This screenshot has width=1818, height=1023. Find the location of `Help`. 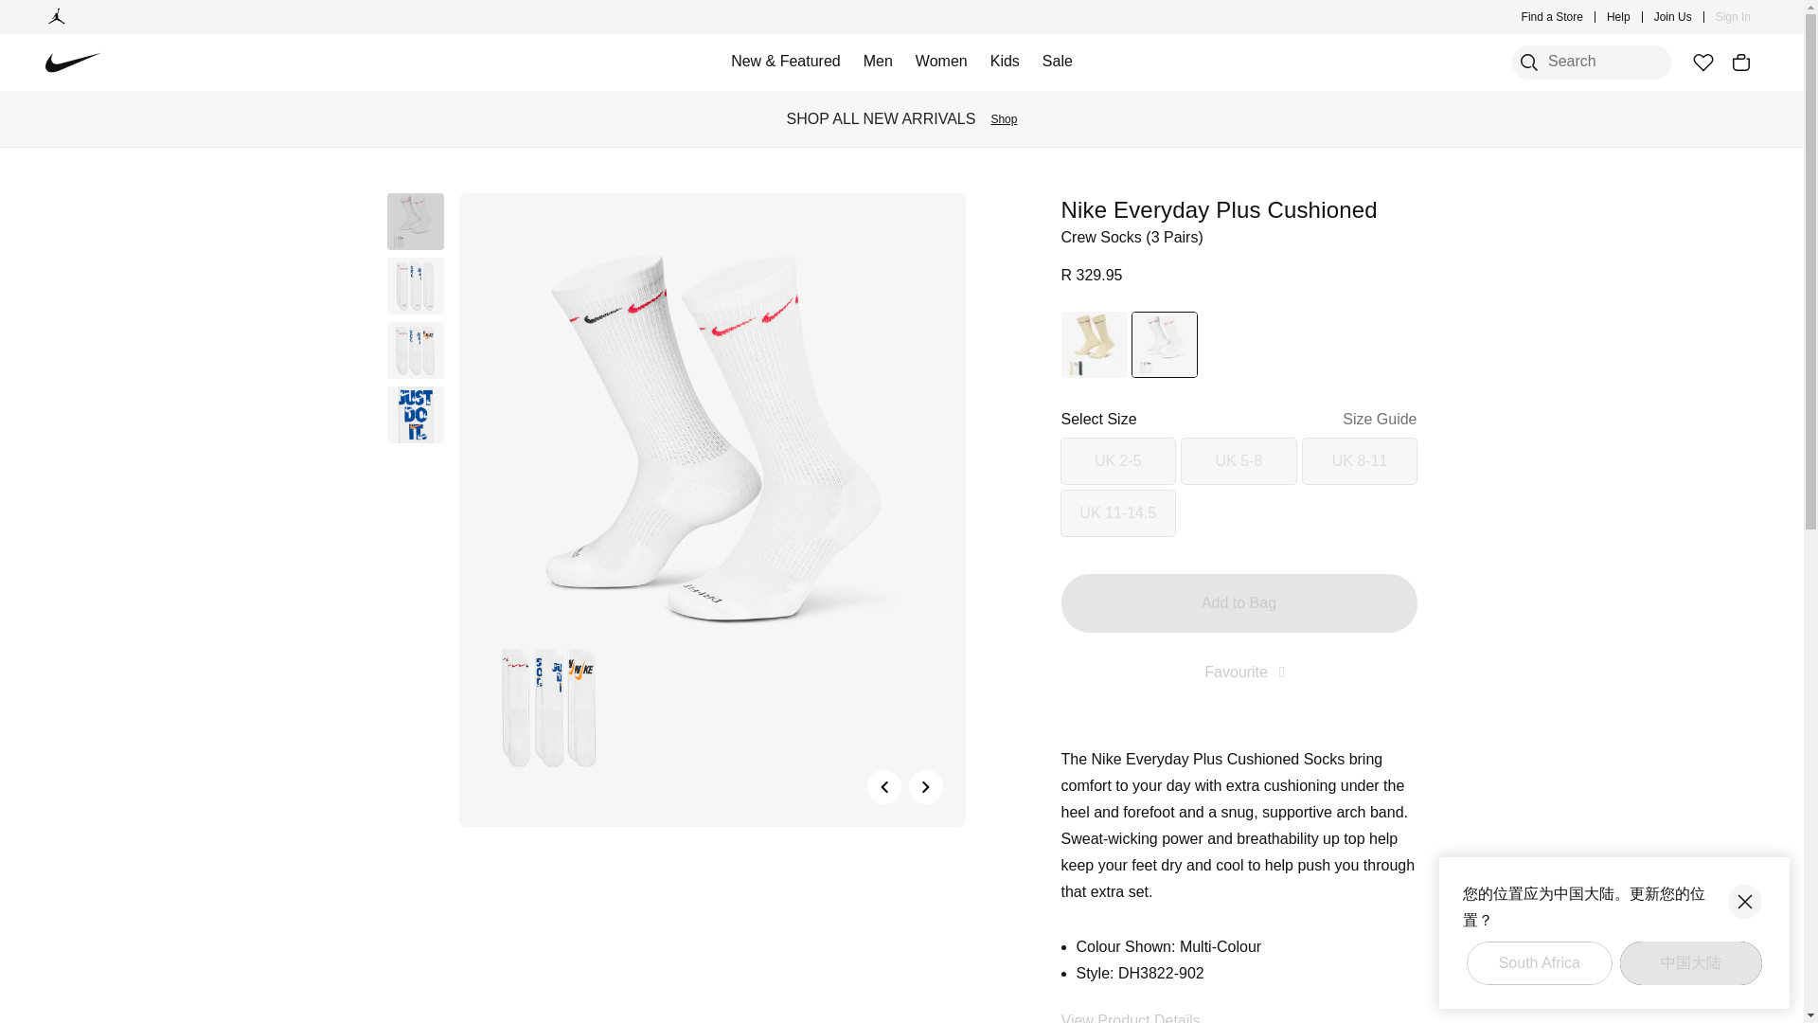

Help is located at coordinates (1619, 17).